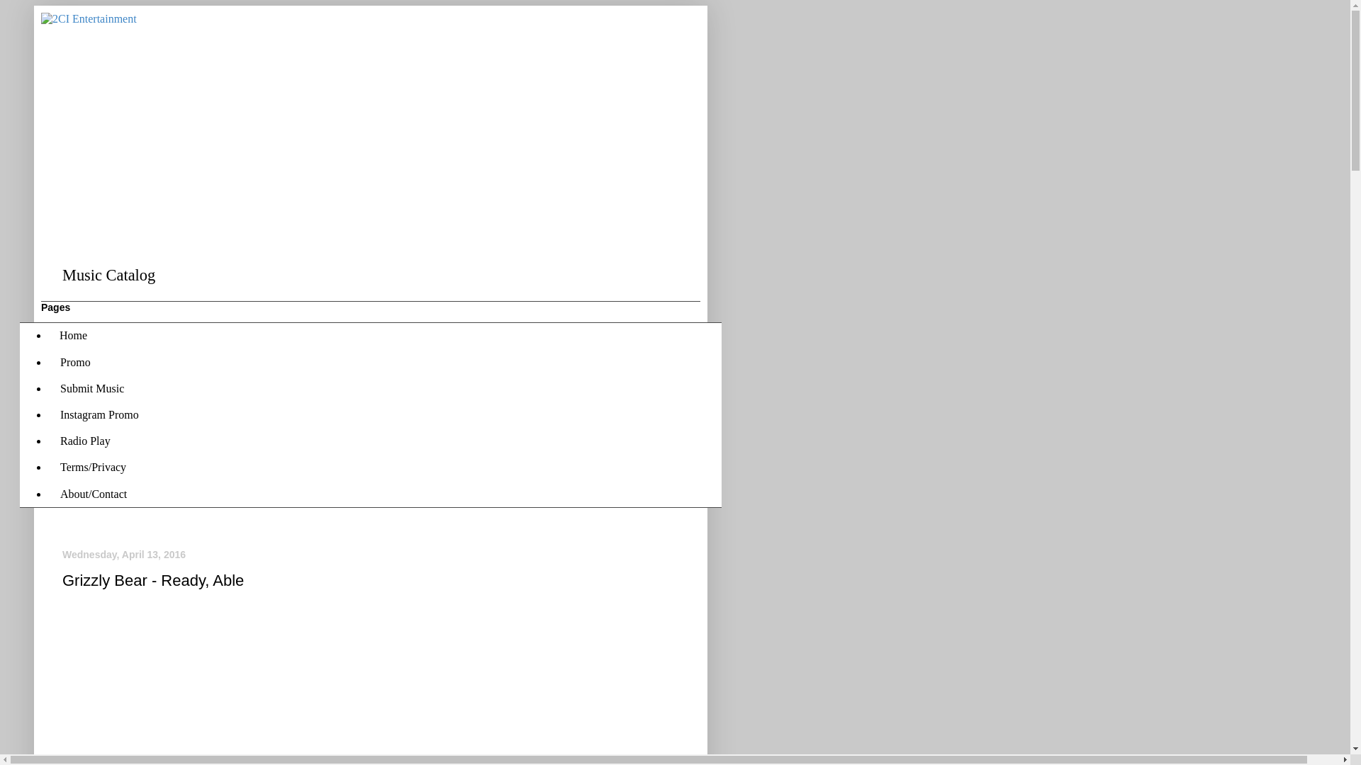 This screenshot has height=765, width=1361. What do you see at coordinates (92, 388) in the screenshot?
I see `Submit Music` at bounding box center [92, 388].